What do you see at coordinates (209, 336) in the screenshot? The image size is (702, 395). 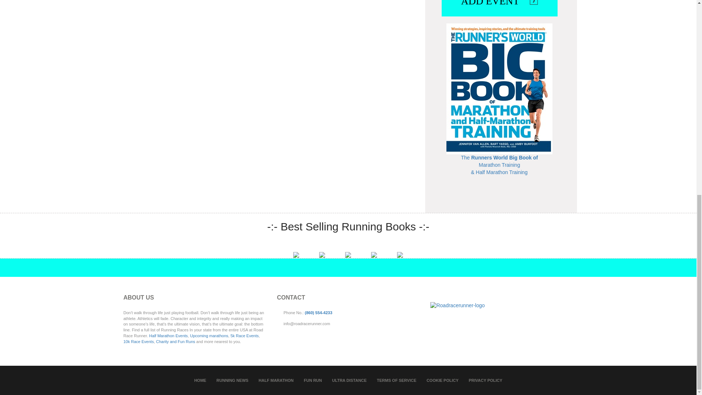 I see `Upcoming marathons` at bounding box center [209, 336].